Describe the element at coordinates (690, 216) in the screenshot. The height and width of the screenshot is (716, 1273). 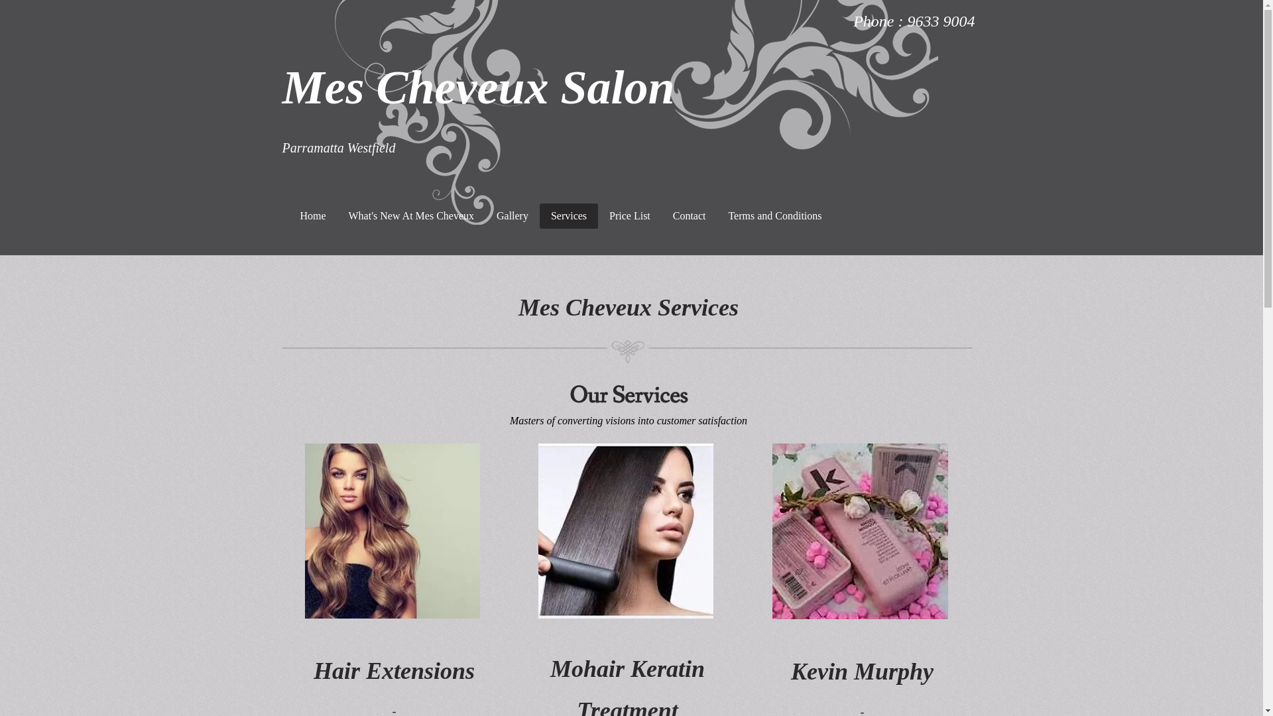
I see `Contact` at that location.